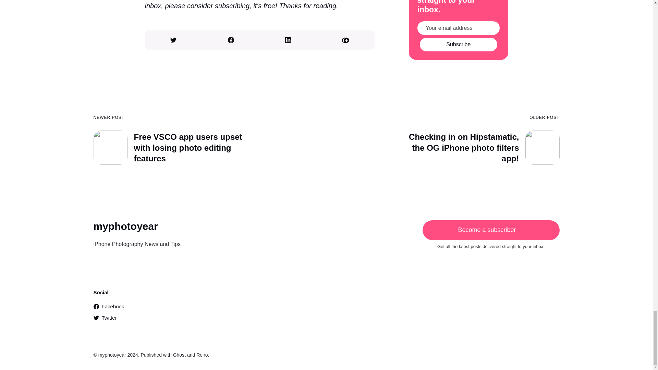  I want to click on Ghost, so click(179, 355).